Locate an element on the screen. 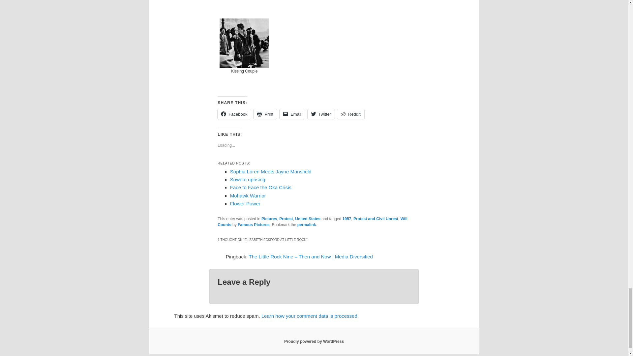  Semantic Personal Publishing Platform is located at coordinates (314, 341).